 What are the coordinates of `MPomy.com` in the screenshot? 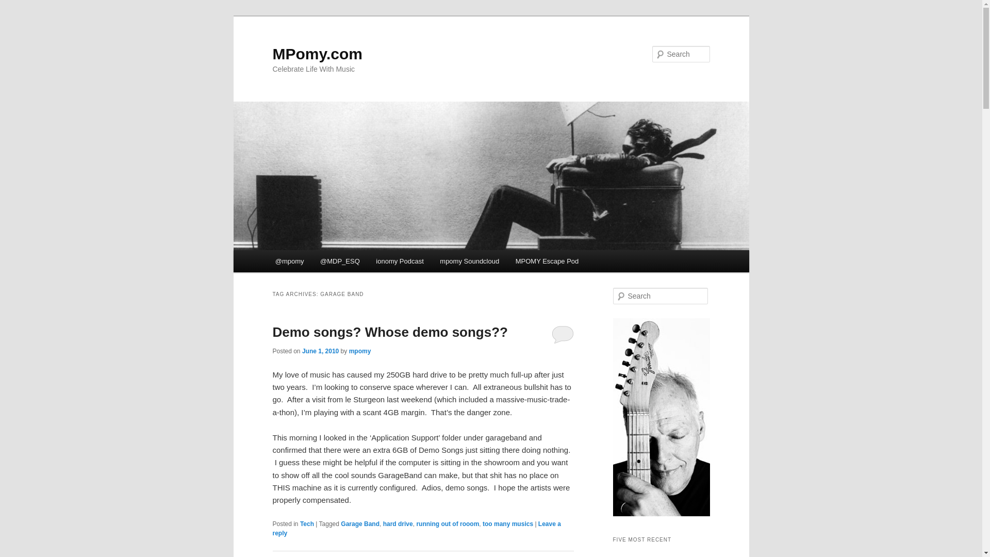 It's located at (317, 54).